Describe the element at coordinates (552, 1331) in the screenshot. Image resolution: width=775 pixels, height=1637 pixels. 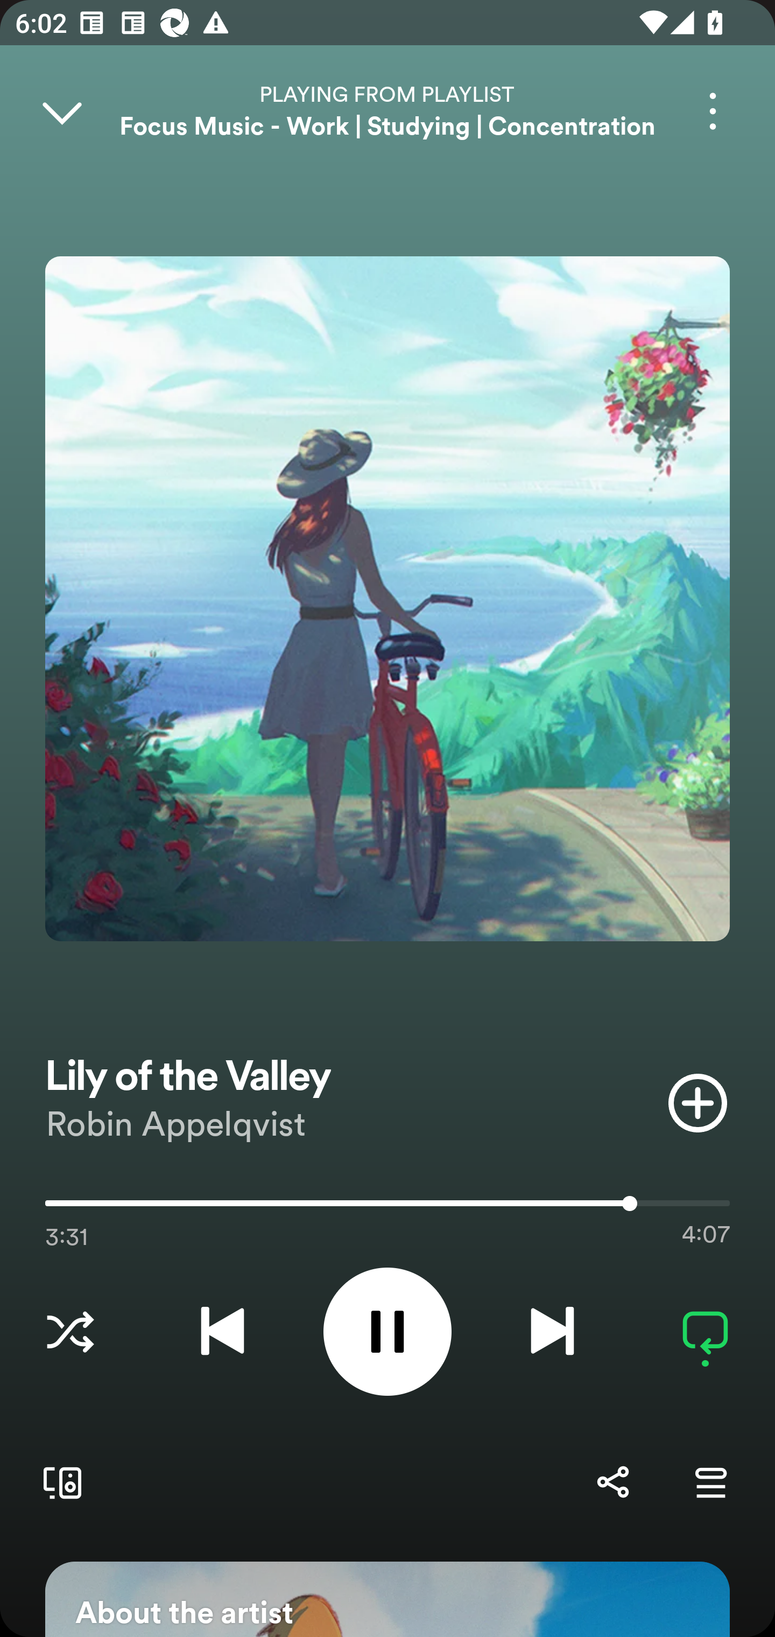
I see `Next` at that location.